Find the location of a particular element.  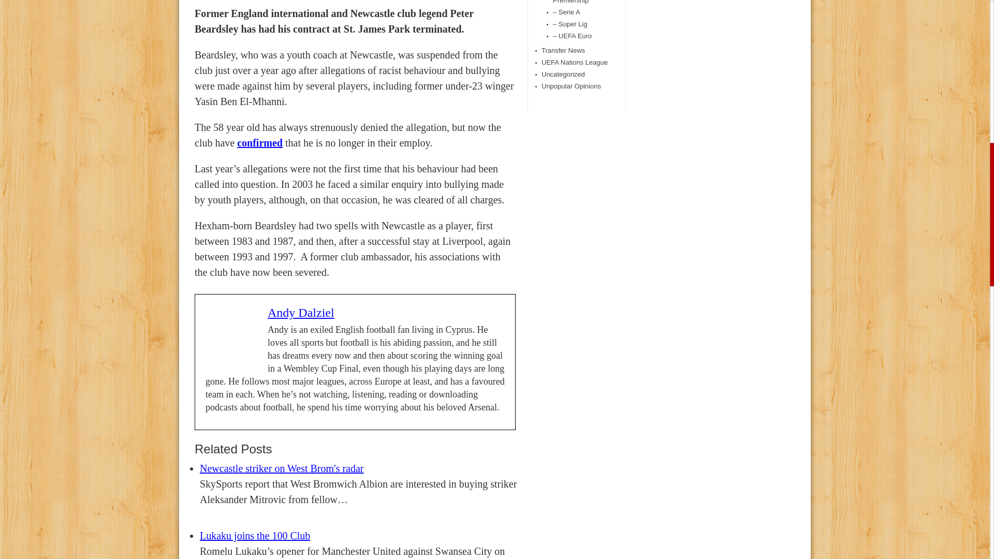

confirmed is located at coordinates (260, 143).